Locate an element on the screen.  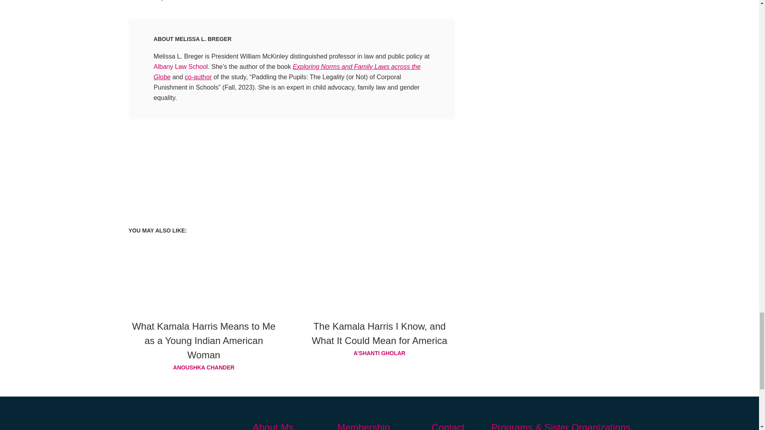
Posts by Melissa L. Breger is located at coordinates (203, 39).